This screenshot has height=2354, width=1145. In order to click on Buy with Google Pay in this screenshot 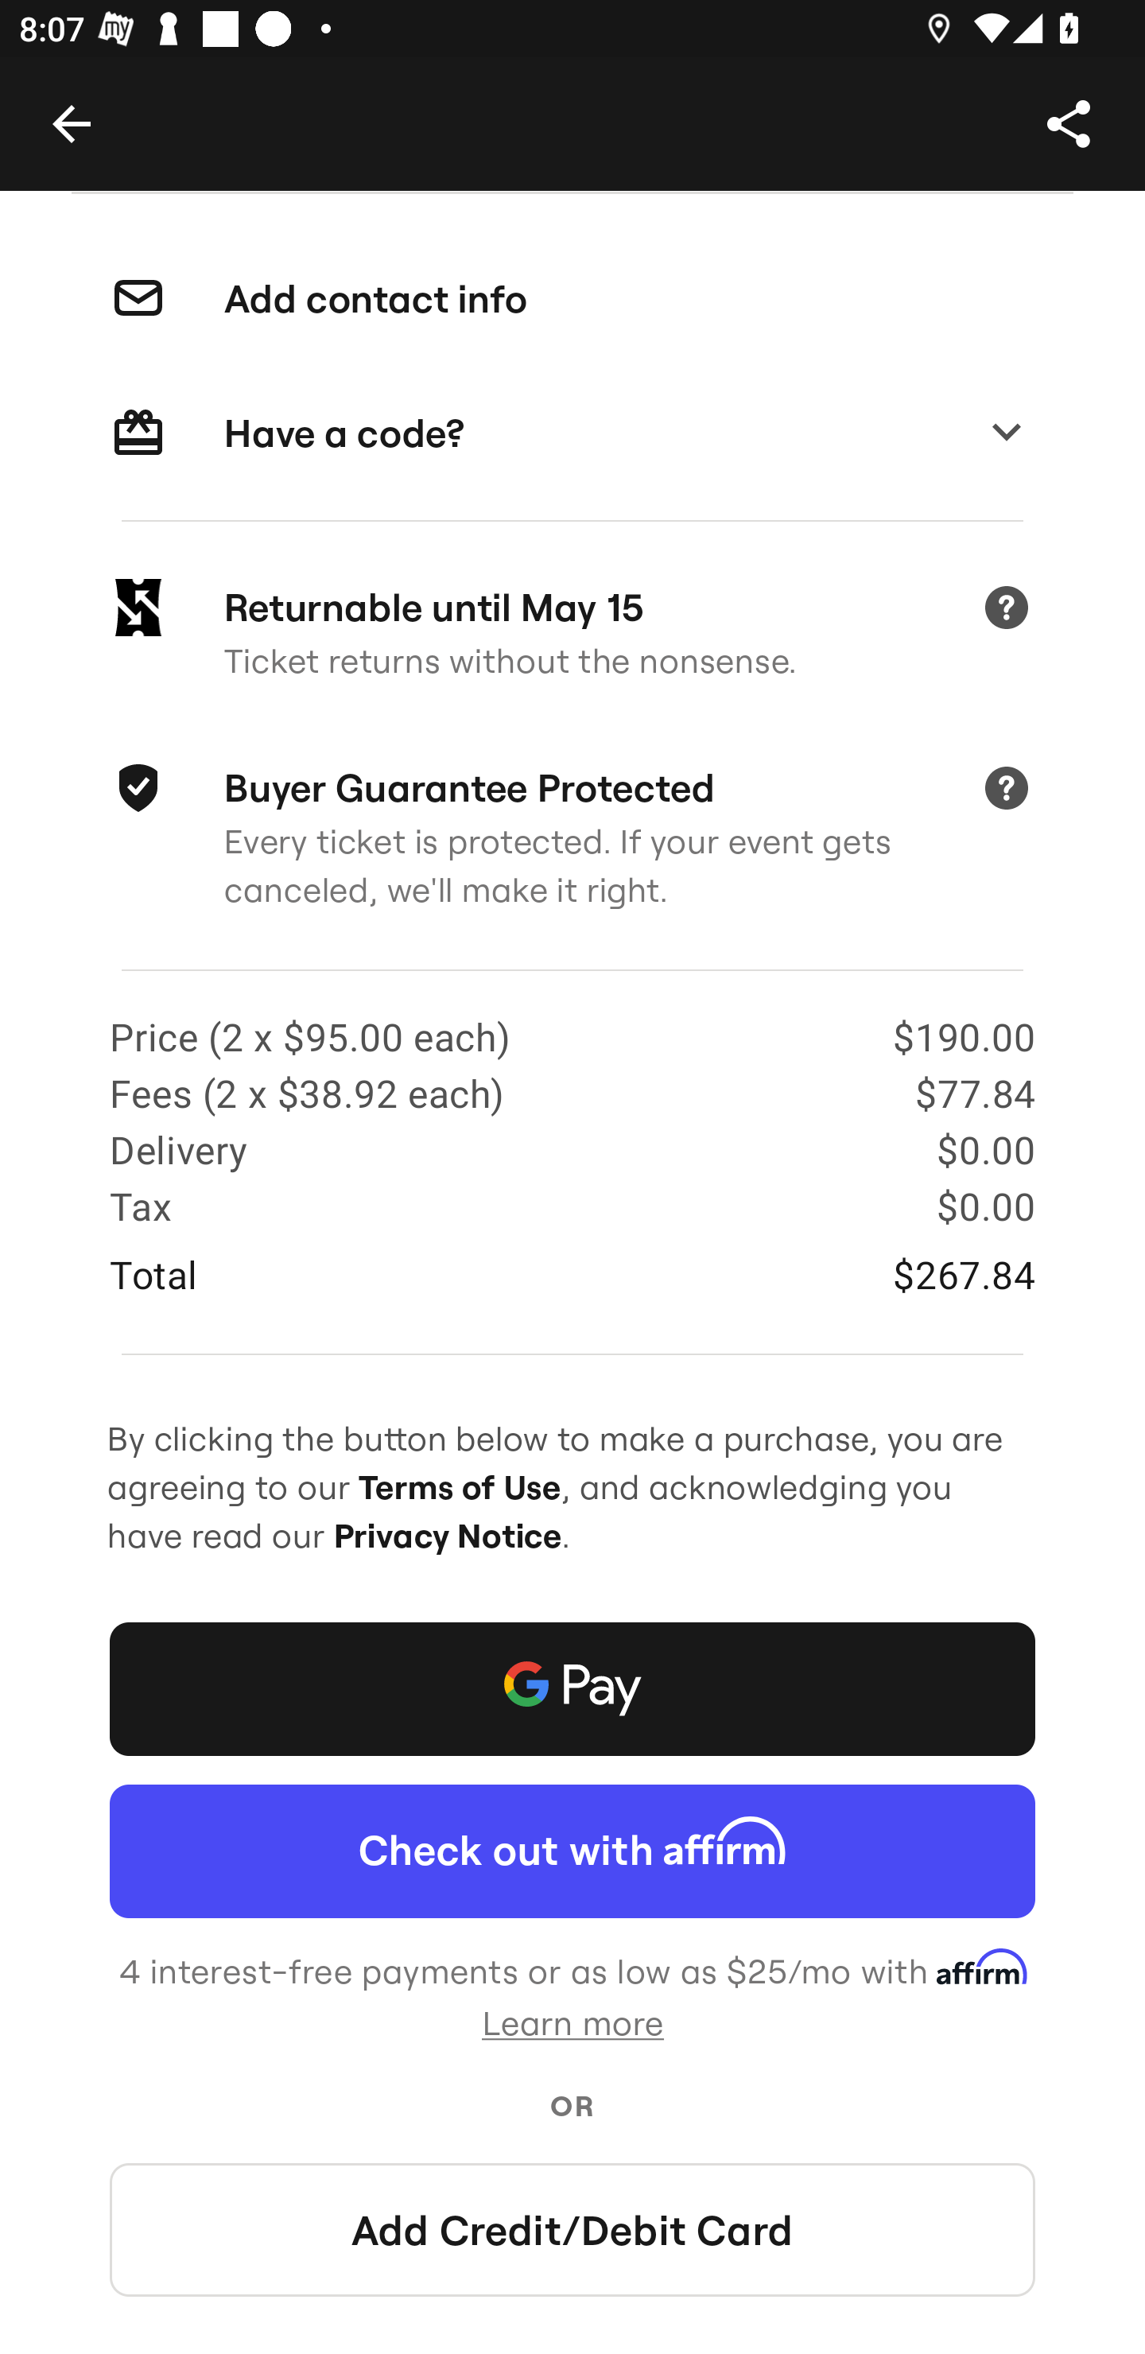, I will do `click(572, 1689)`.